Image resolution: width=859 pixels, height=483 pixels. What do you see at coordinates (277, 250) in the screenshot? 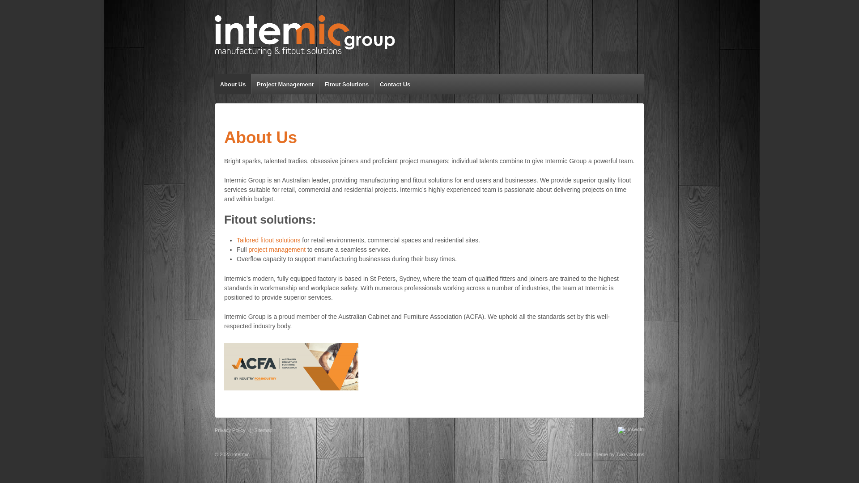
I see `project management` at bounding box center [277, 250].